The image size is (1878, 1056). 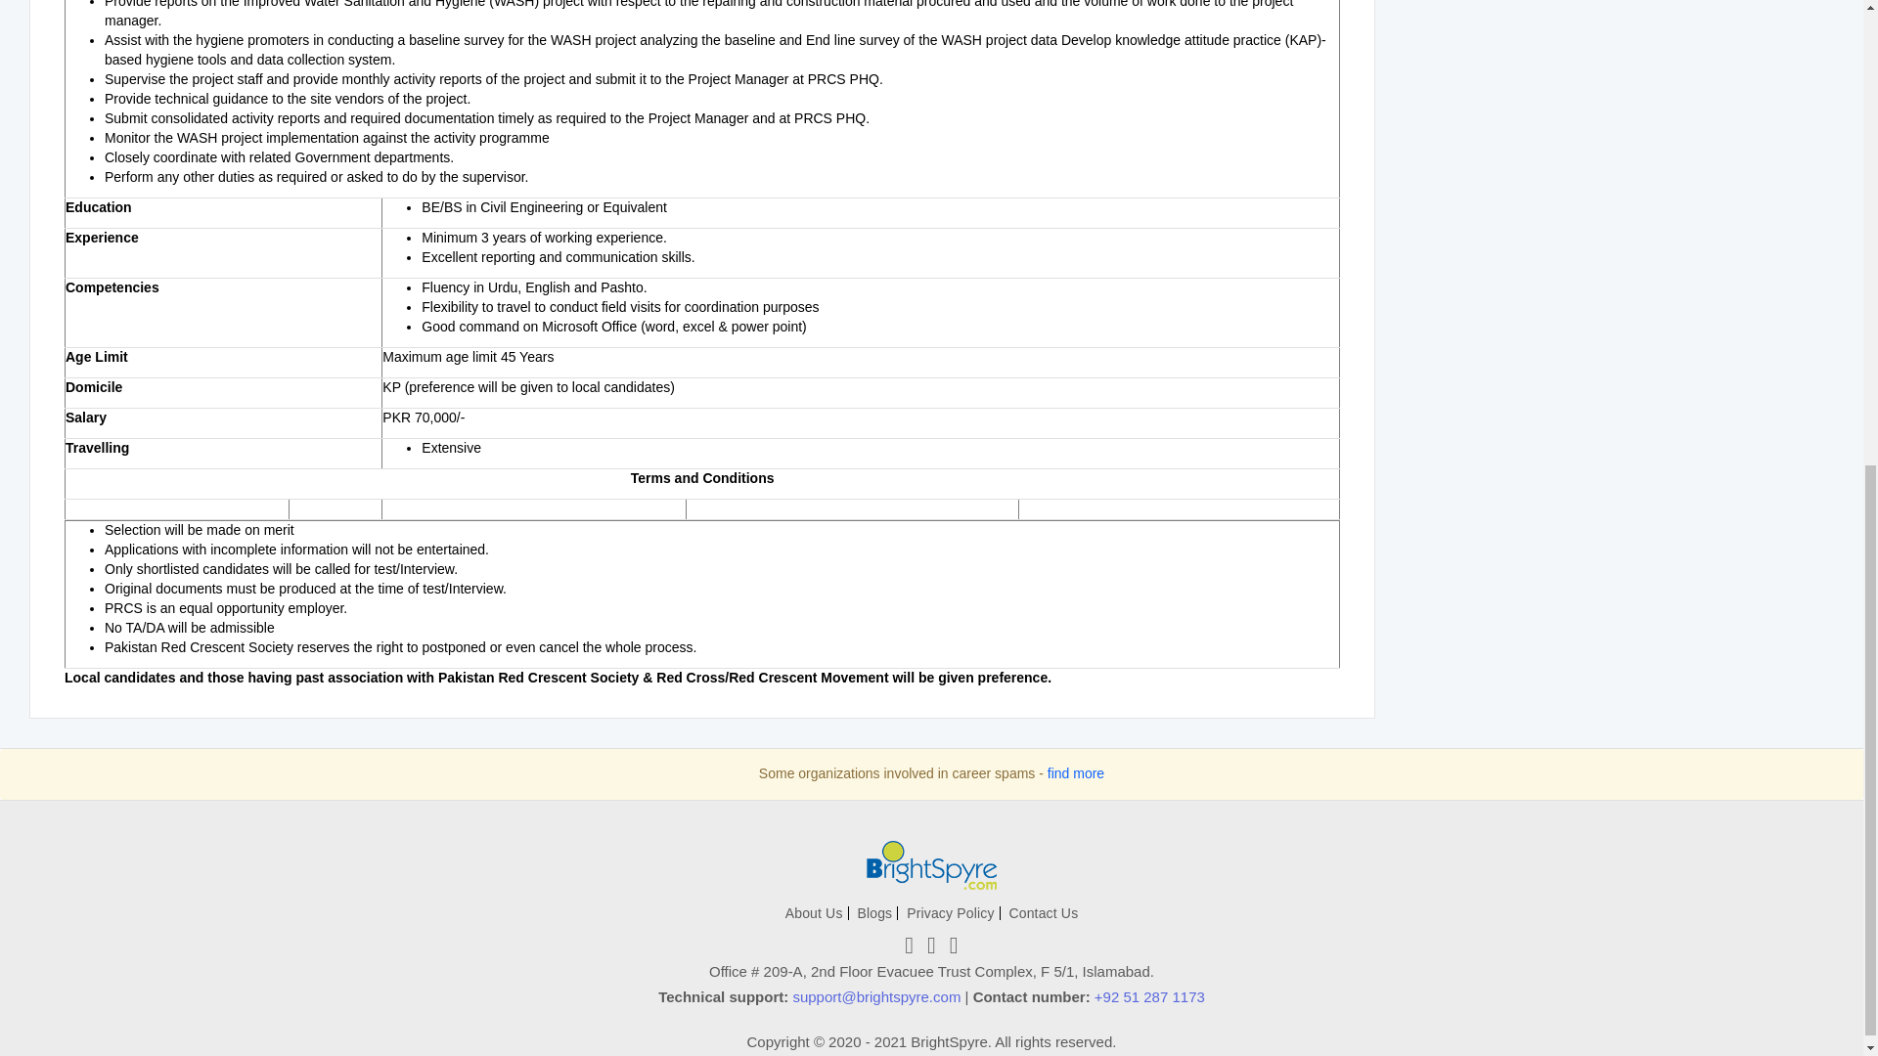 I want to click on Blogs, so click(x=874, y=912).